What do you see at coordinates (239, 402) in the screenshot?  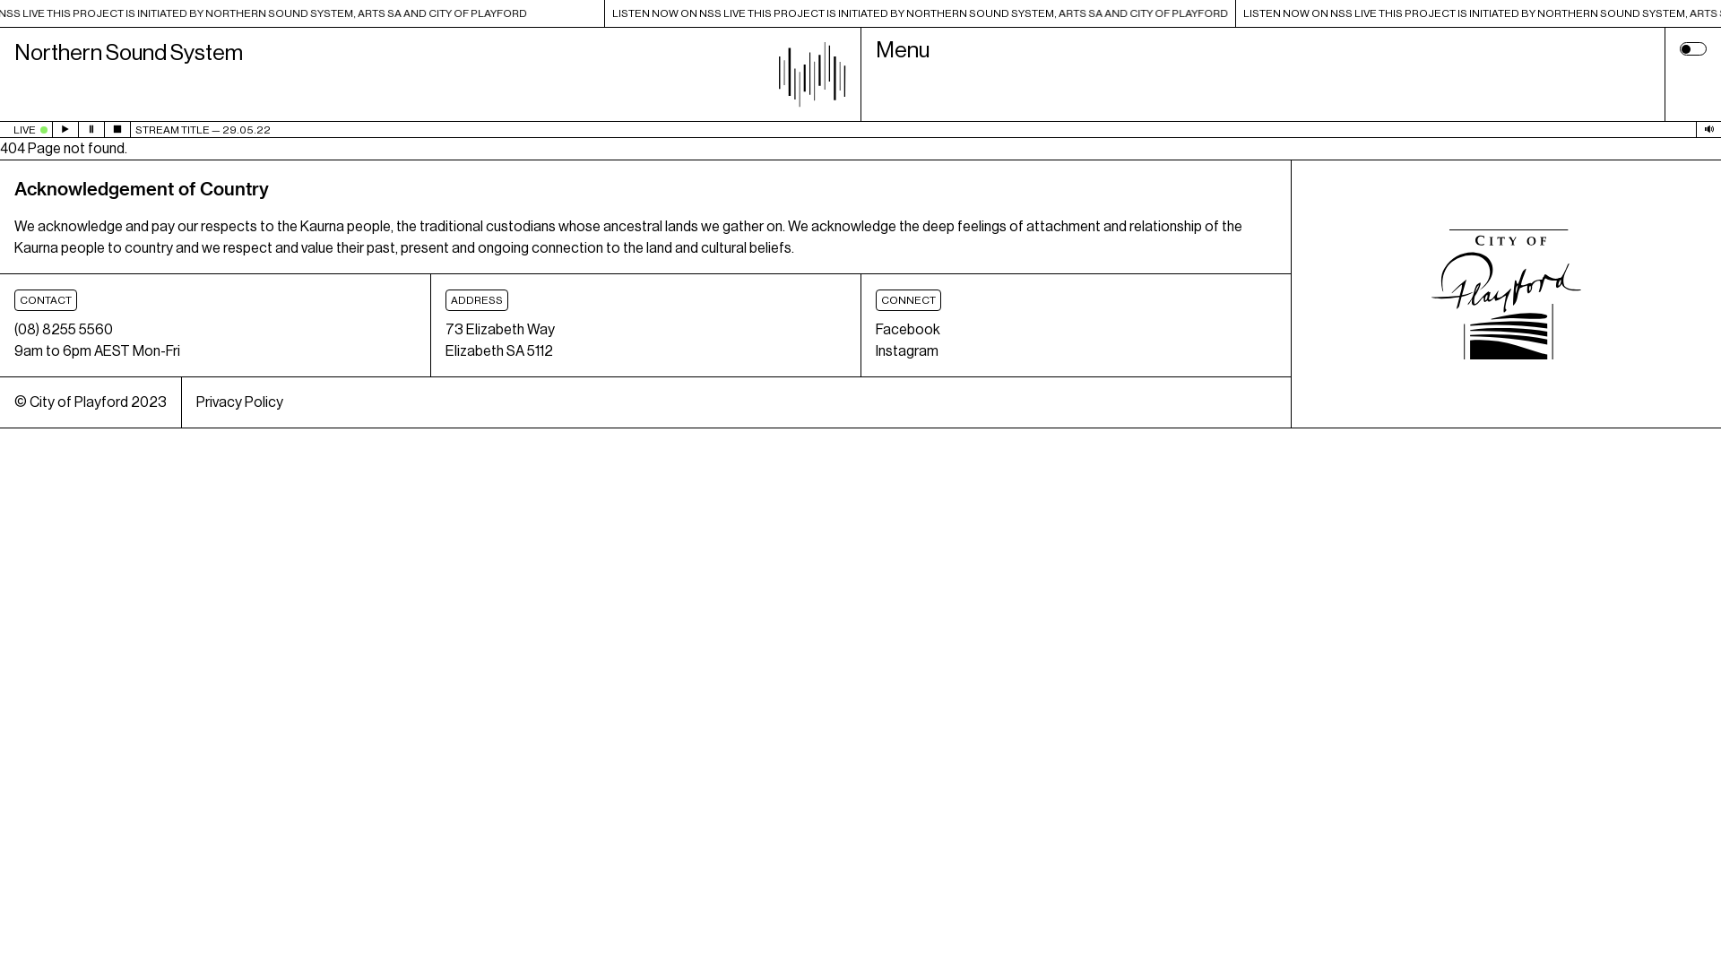 I see `Privacy Policy` at bounding box center [239, 402].